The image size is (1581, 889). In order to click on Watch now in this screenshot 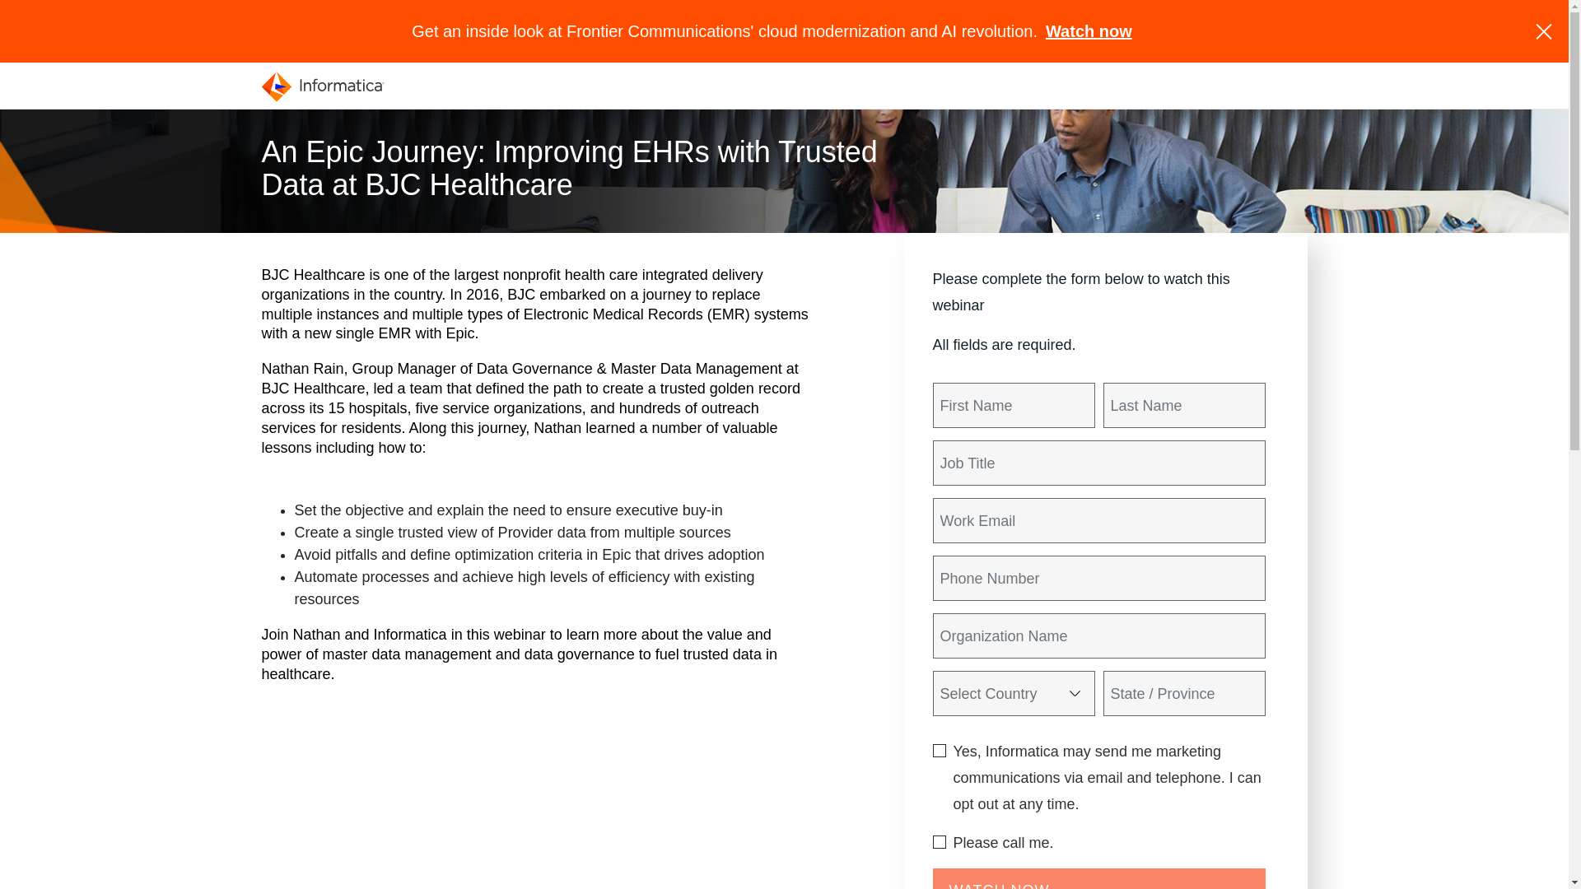, I will do `click(1089, 31)`.